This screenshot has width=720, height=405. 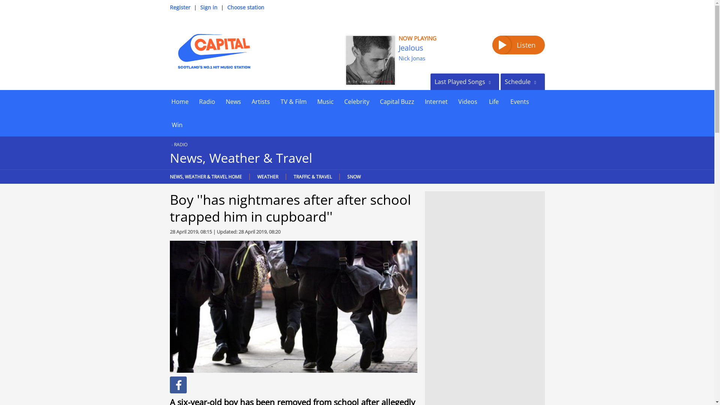 I want to click on Radio, so click(x=207, y=101).